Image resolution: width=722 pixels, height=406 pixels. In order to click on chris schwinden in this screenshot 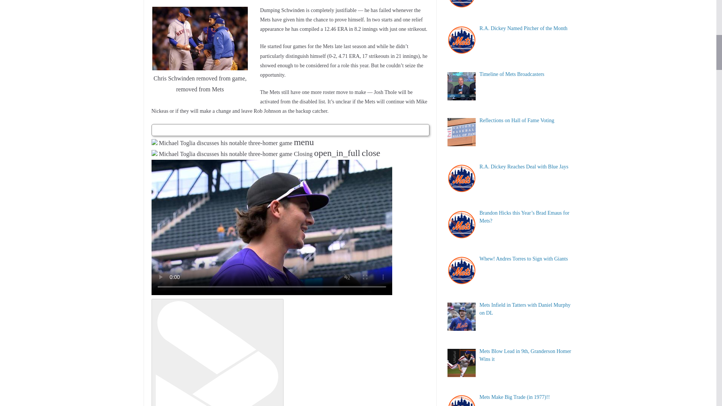, I will do `click(200, 38)`.